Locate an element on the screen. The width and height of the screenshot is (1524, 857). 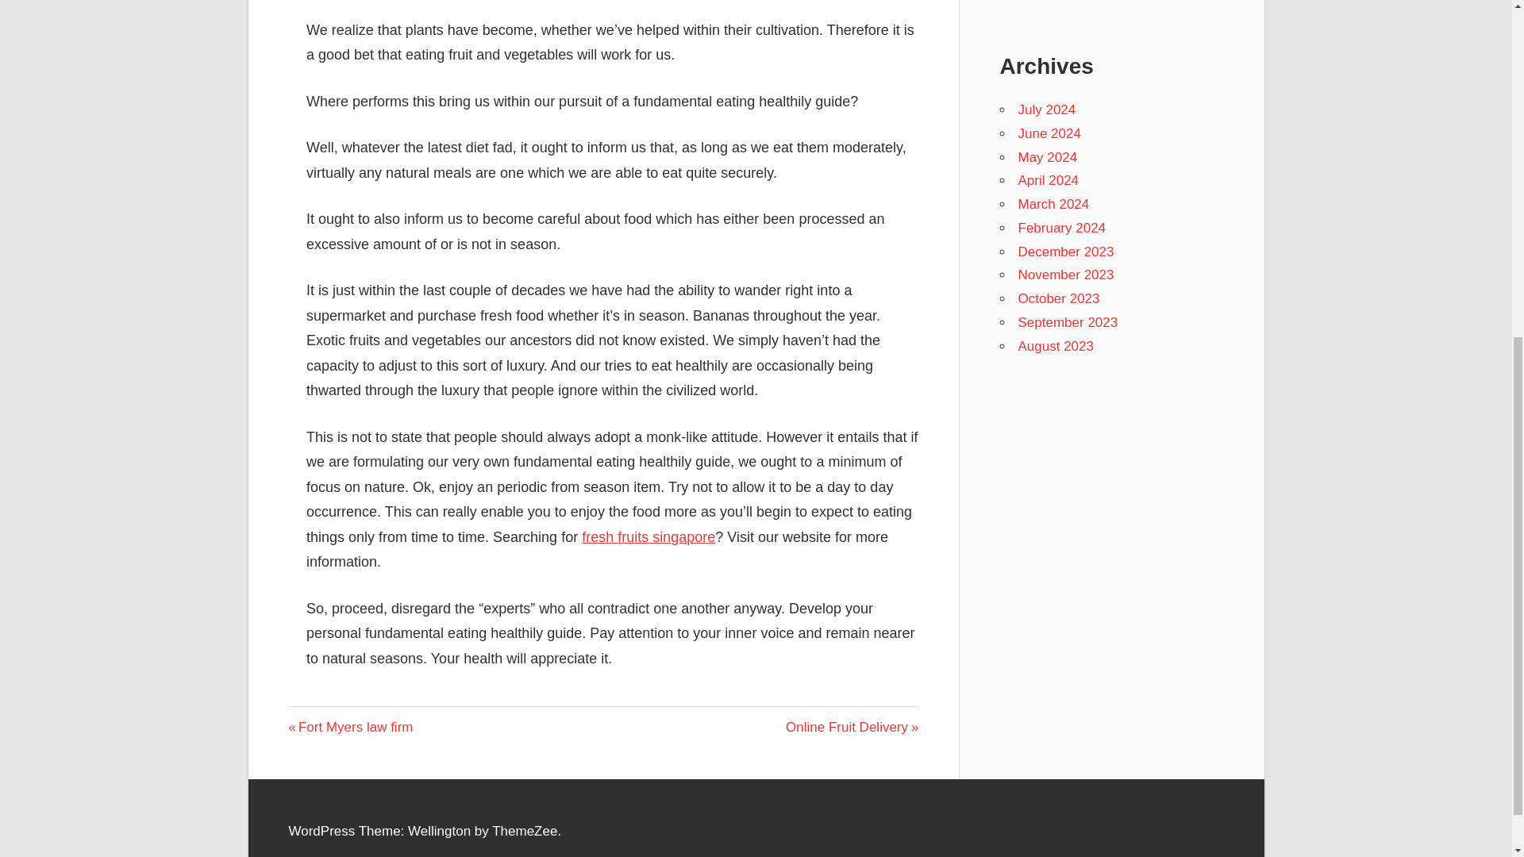
June 2024 is located at coordinates (1065, 252).